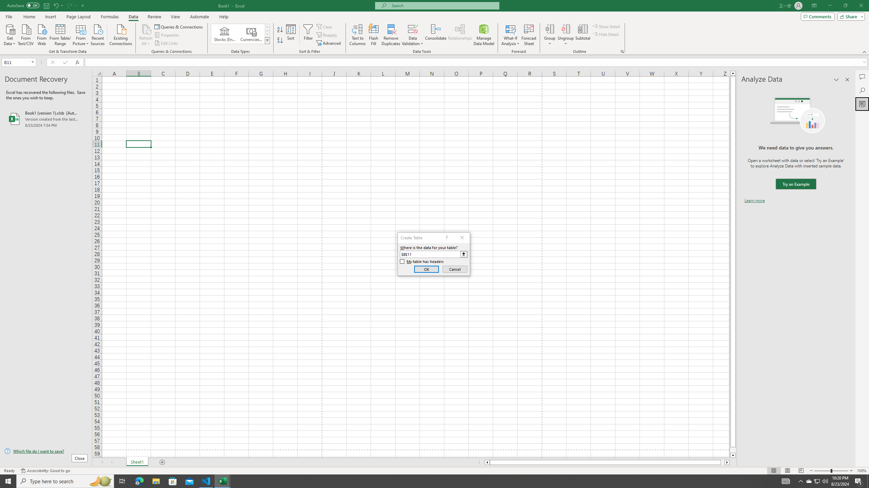  What do you see at coordinates (861, 6) in the screenshot?
I see `Close` at bounding box center [861, 6].